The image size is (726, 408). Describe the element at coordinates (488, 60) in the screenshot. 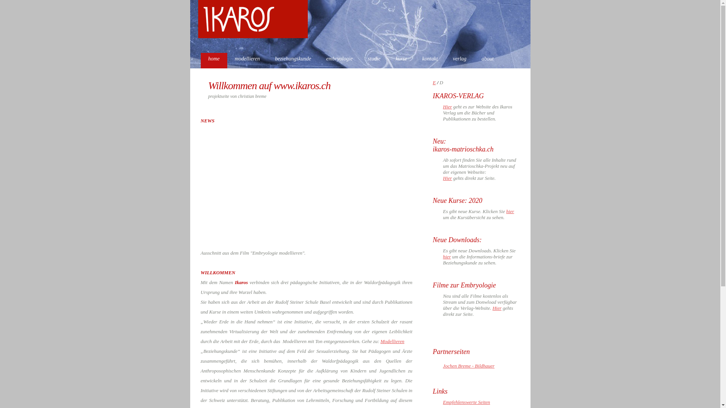

I see `about` at that location.